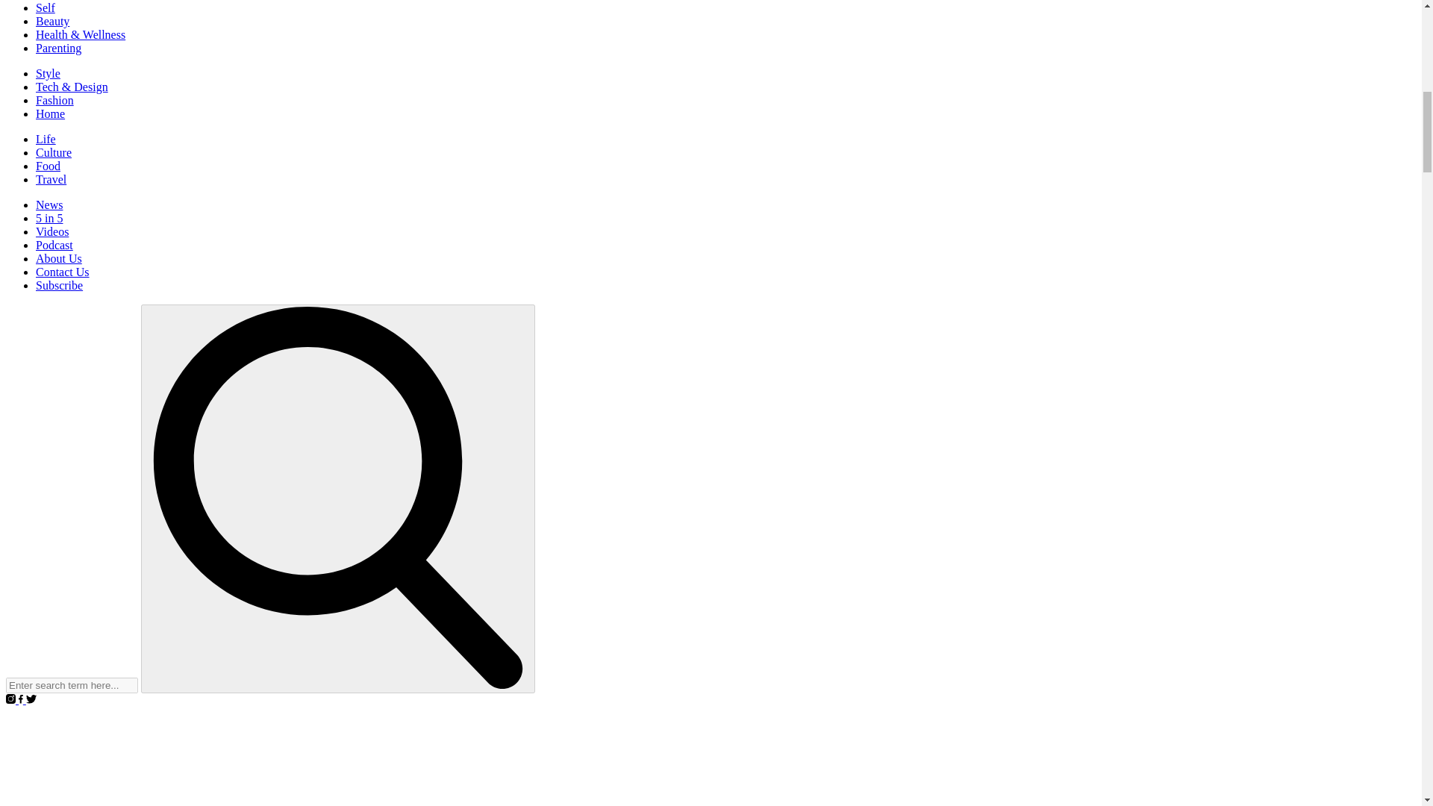  I want to click on Podcast, so click(54, 245).